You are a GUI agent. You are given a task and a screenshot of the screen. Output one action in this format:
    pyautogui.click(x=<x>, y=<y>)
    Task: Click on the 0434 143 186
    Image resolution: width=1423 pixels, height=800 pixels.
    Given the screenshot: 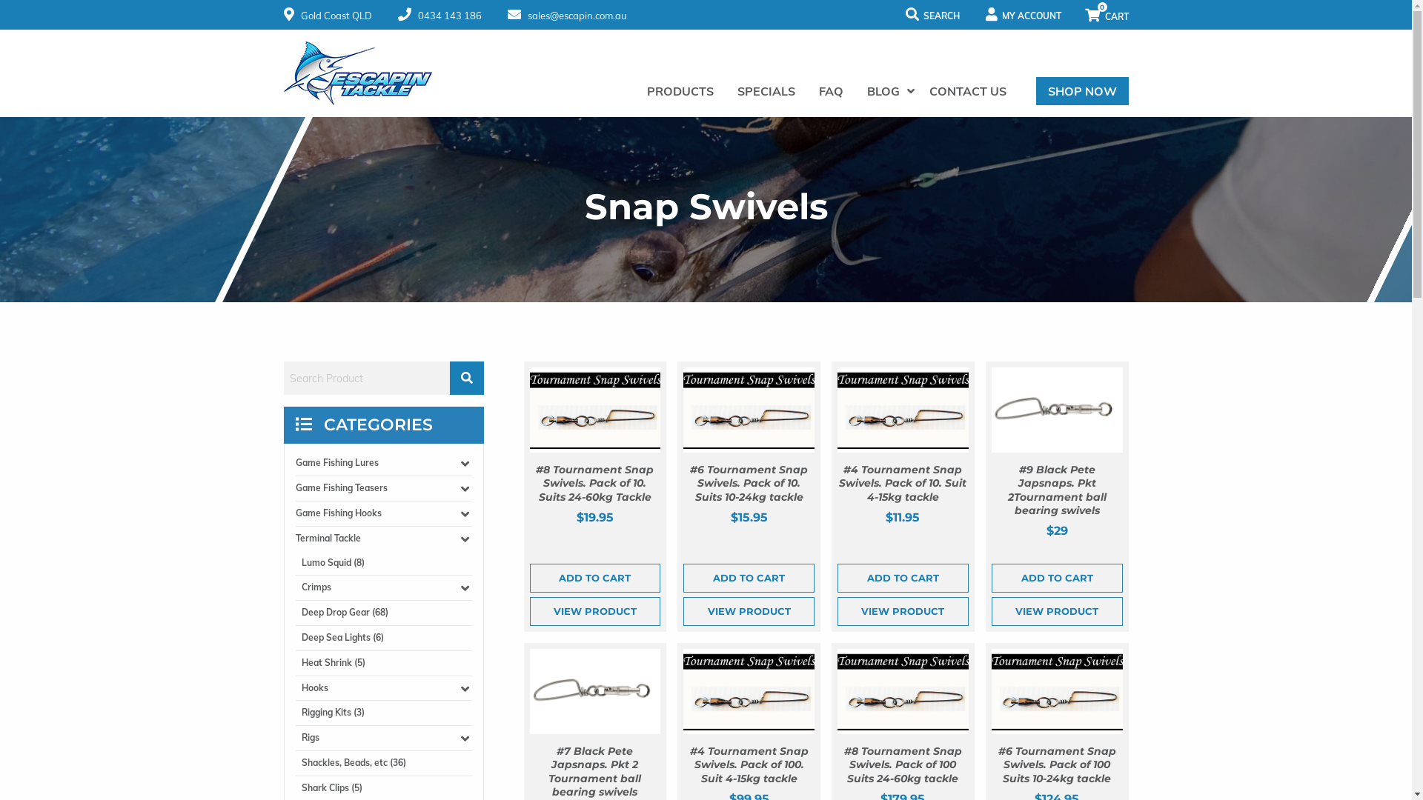 What is the action you would take?
    pyautogui.click(x=439, y=16)
    